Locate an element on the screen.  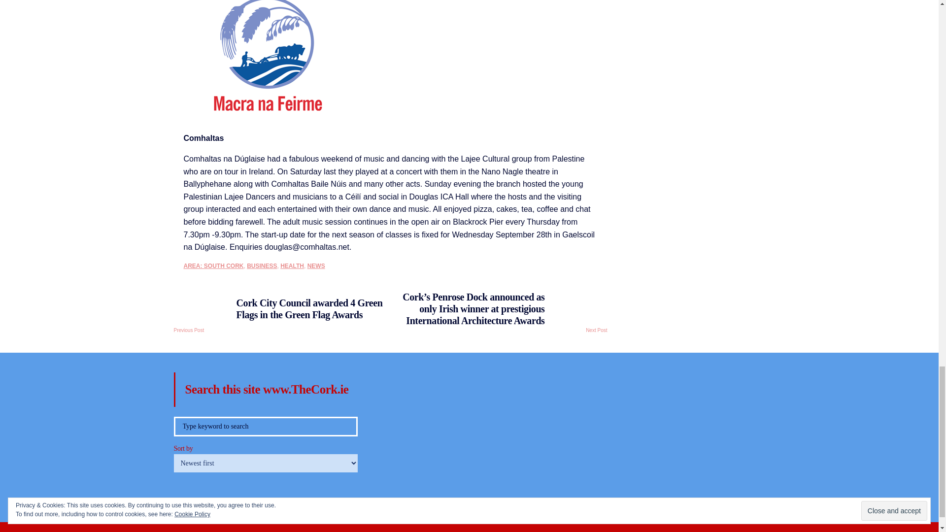
Type keyword to search is located at coordinates (265, 426).